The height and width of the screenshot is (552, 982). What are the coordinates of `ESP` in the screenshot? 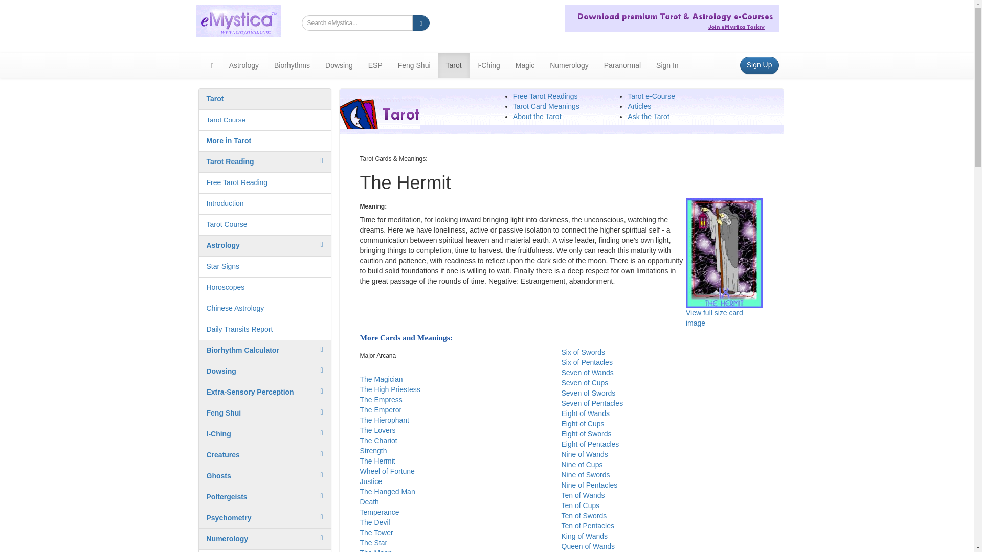 It's located at (375, 65).